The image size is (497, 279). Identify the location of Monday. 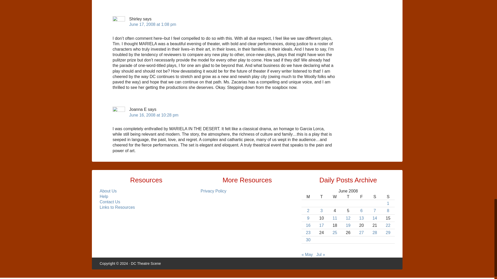
(308, 197).